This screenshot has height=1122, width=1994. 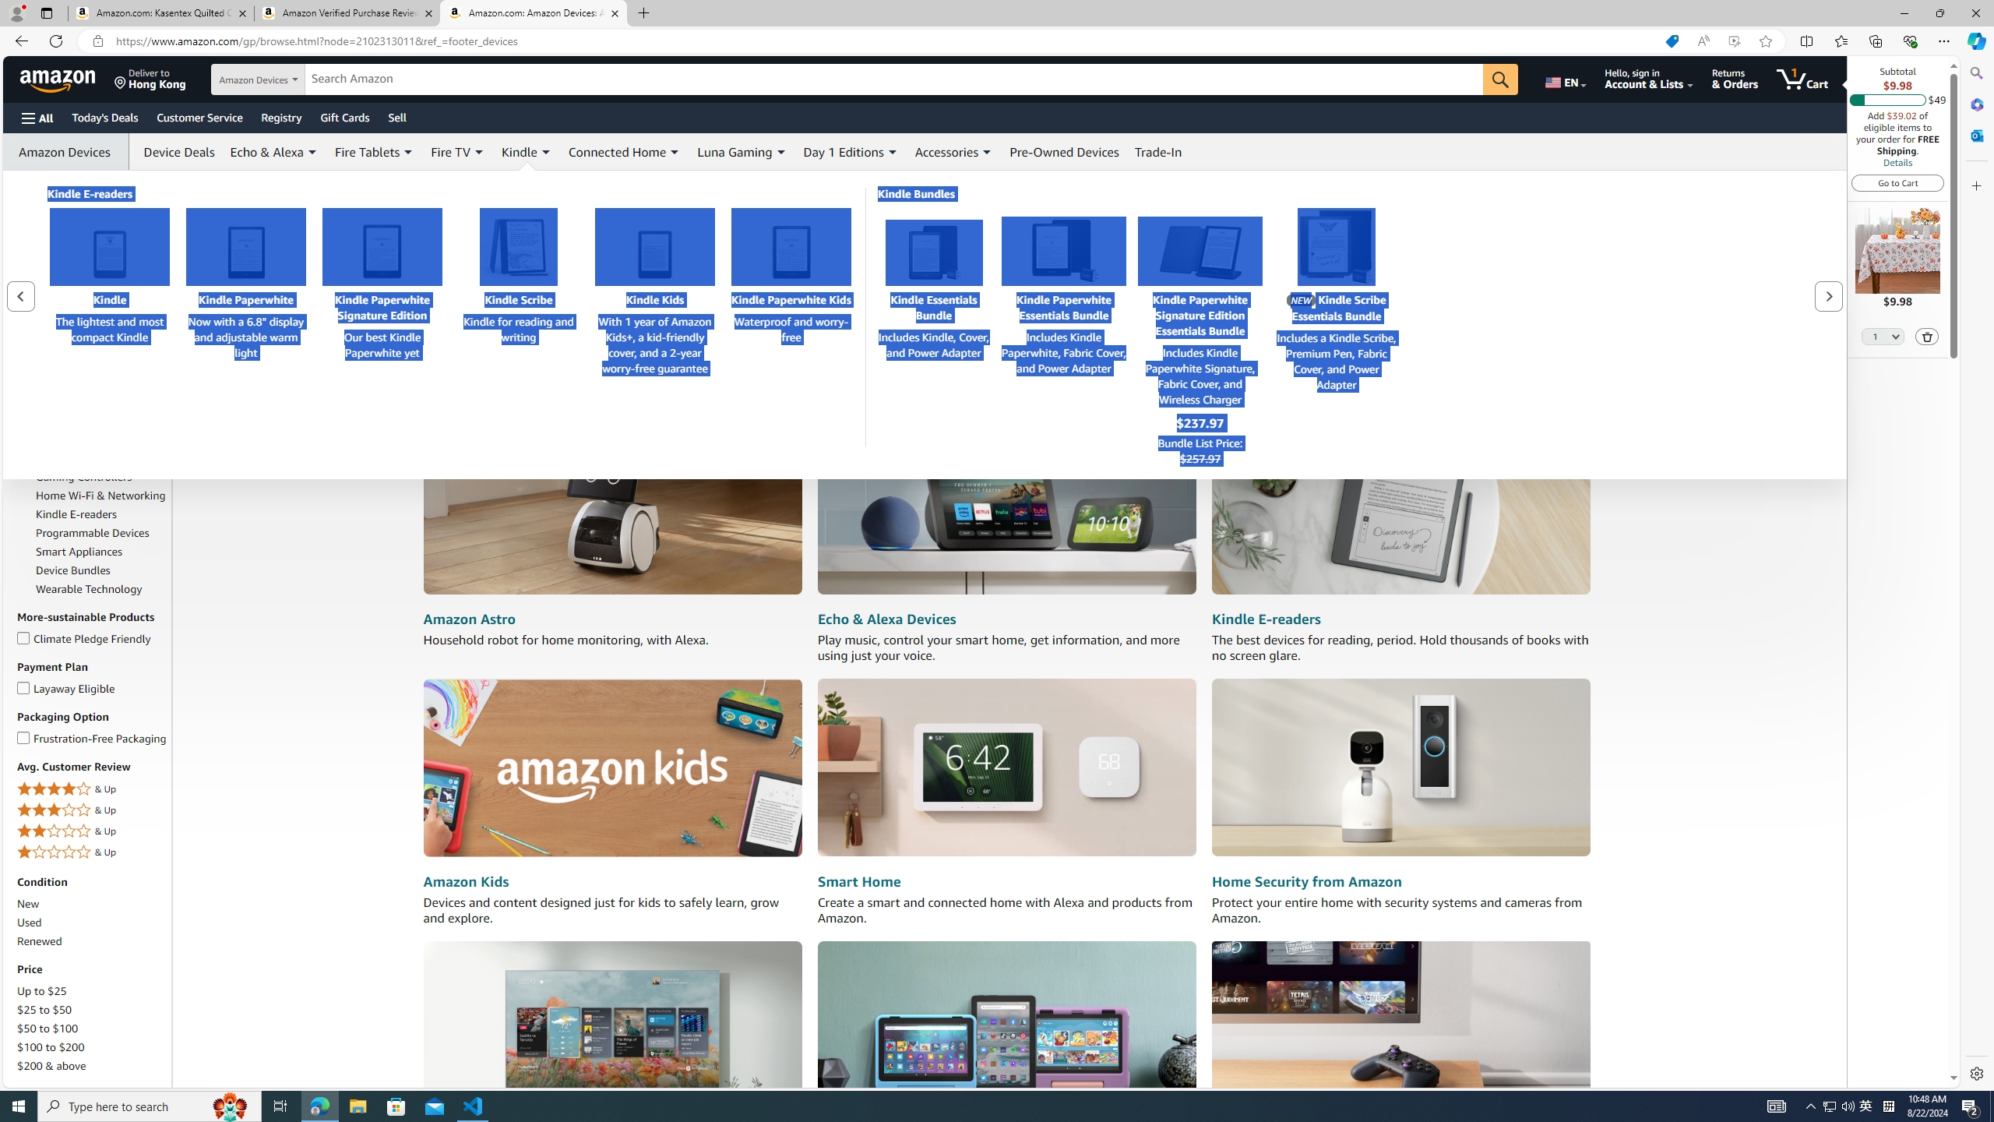 What do you see at coordinates (1337, 246) in the screenshot?
I see `Kindle Scribe Essentials Bundle` at bounding box center [1337, 246].